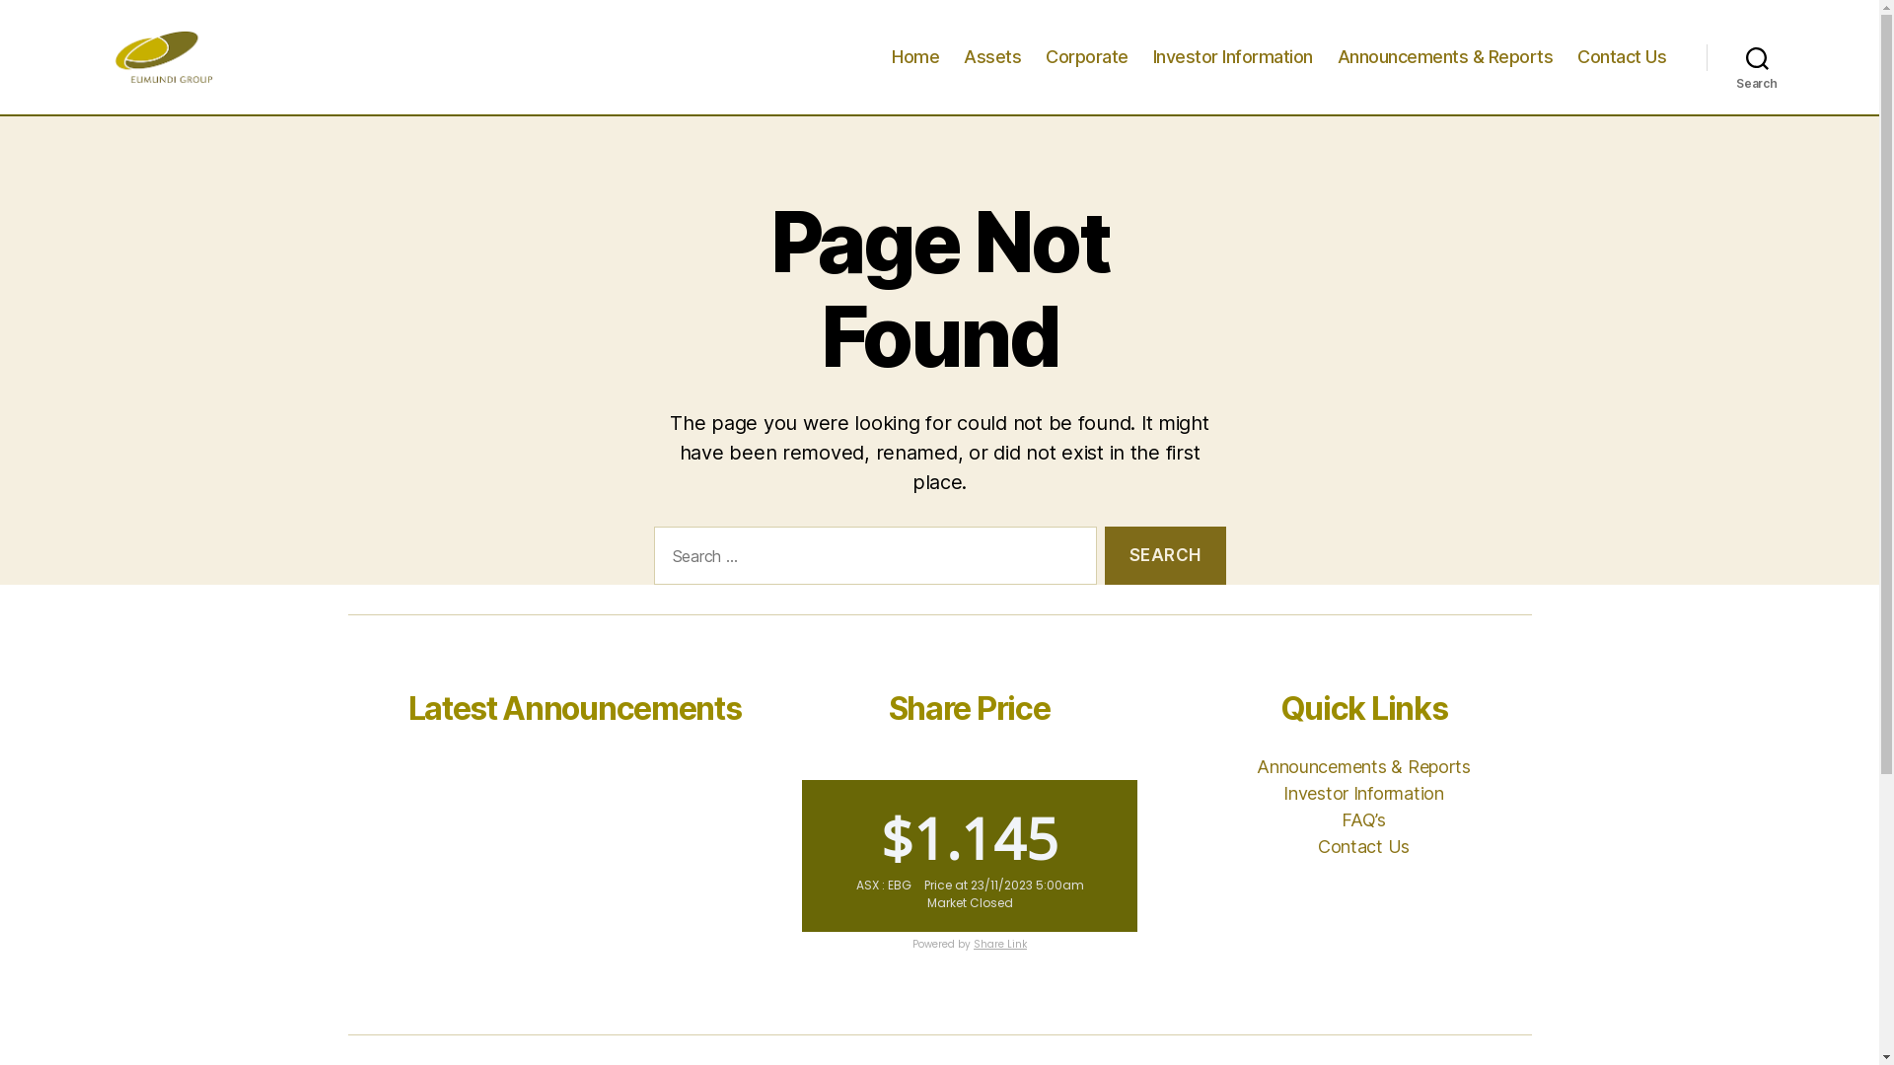 This screenshot has height=1065, width=1894. Describe the element at coordinates (1233, 57) in the screenshot. I see `Investor Information` at that location.